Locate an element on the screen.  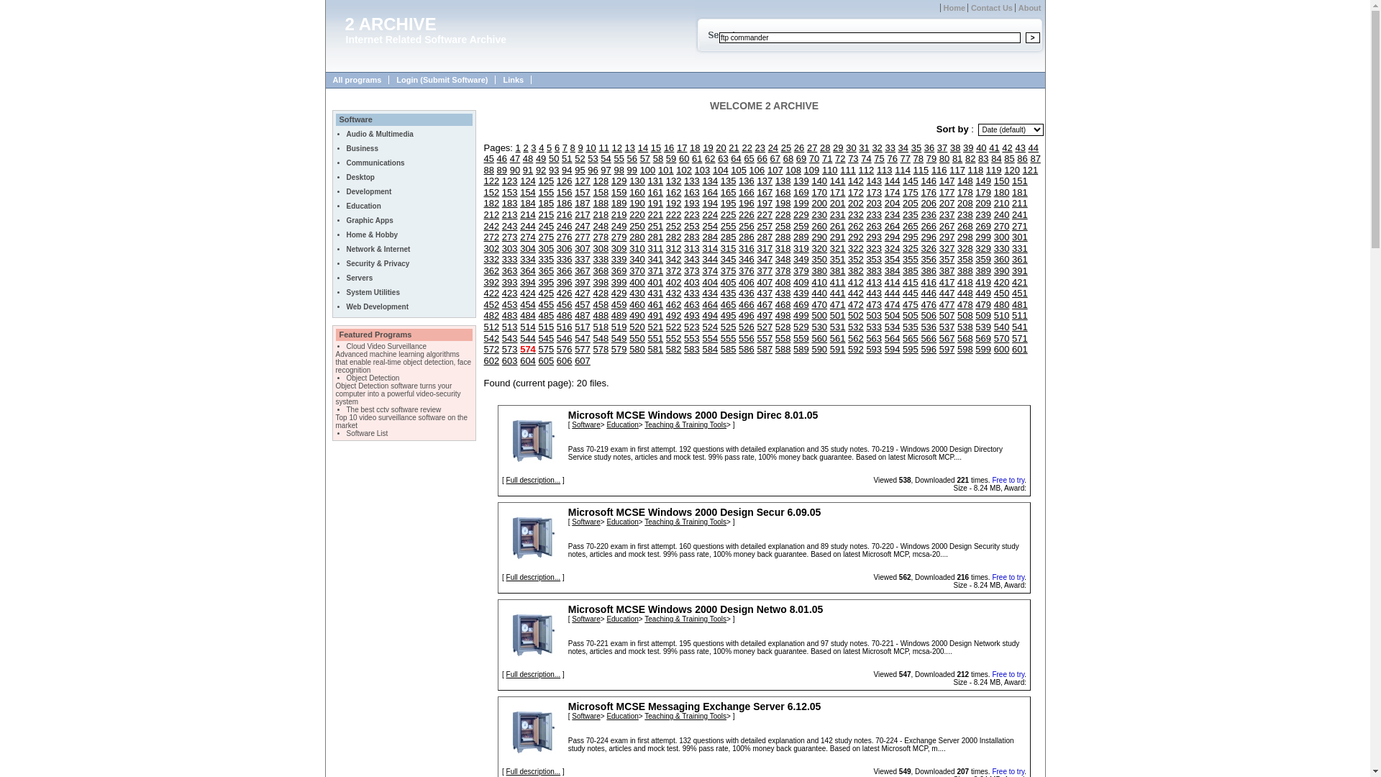
5 is located at coordinates (550, 148).